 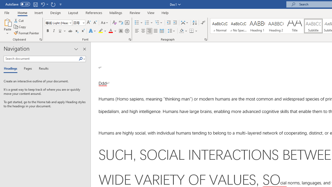 I want to click on Shading, so click(x=183, y=31).